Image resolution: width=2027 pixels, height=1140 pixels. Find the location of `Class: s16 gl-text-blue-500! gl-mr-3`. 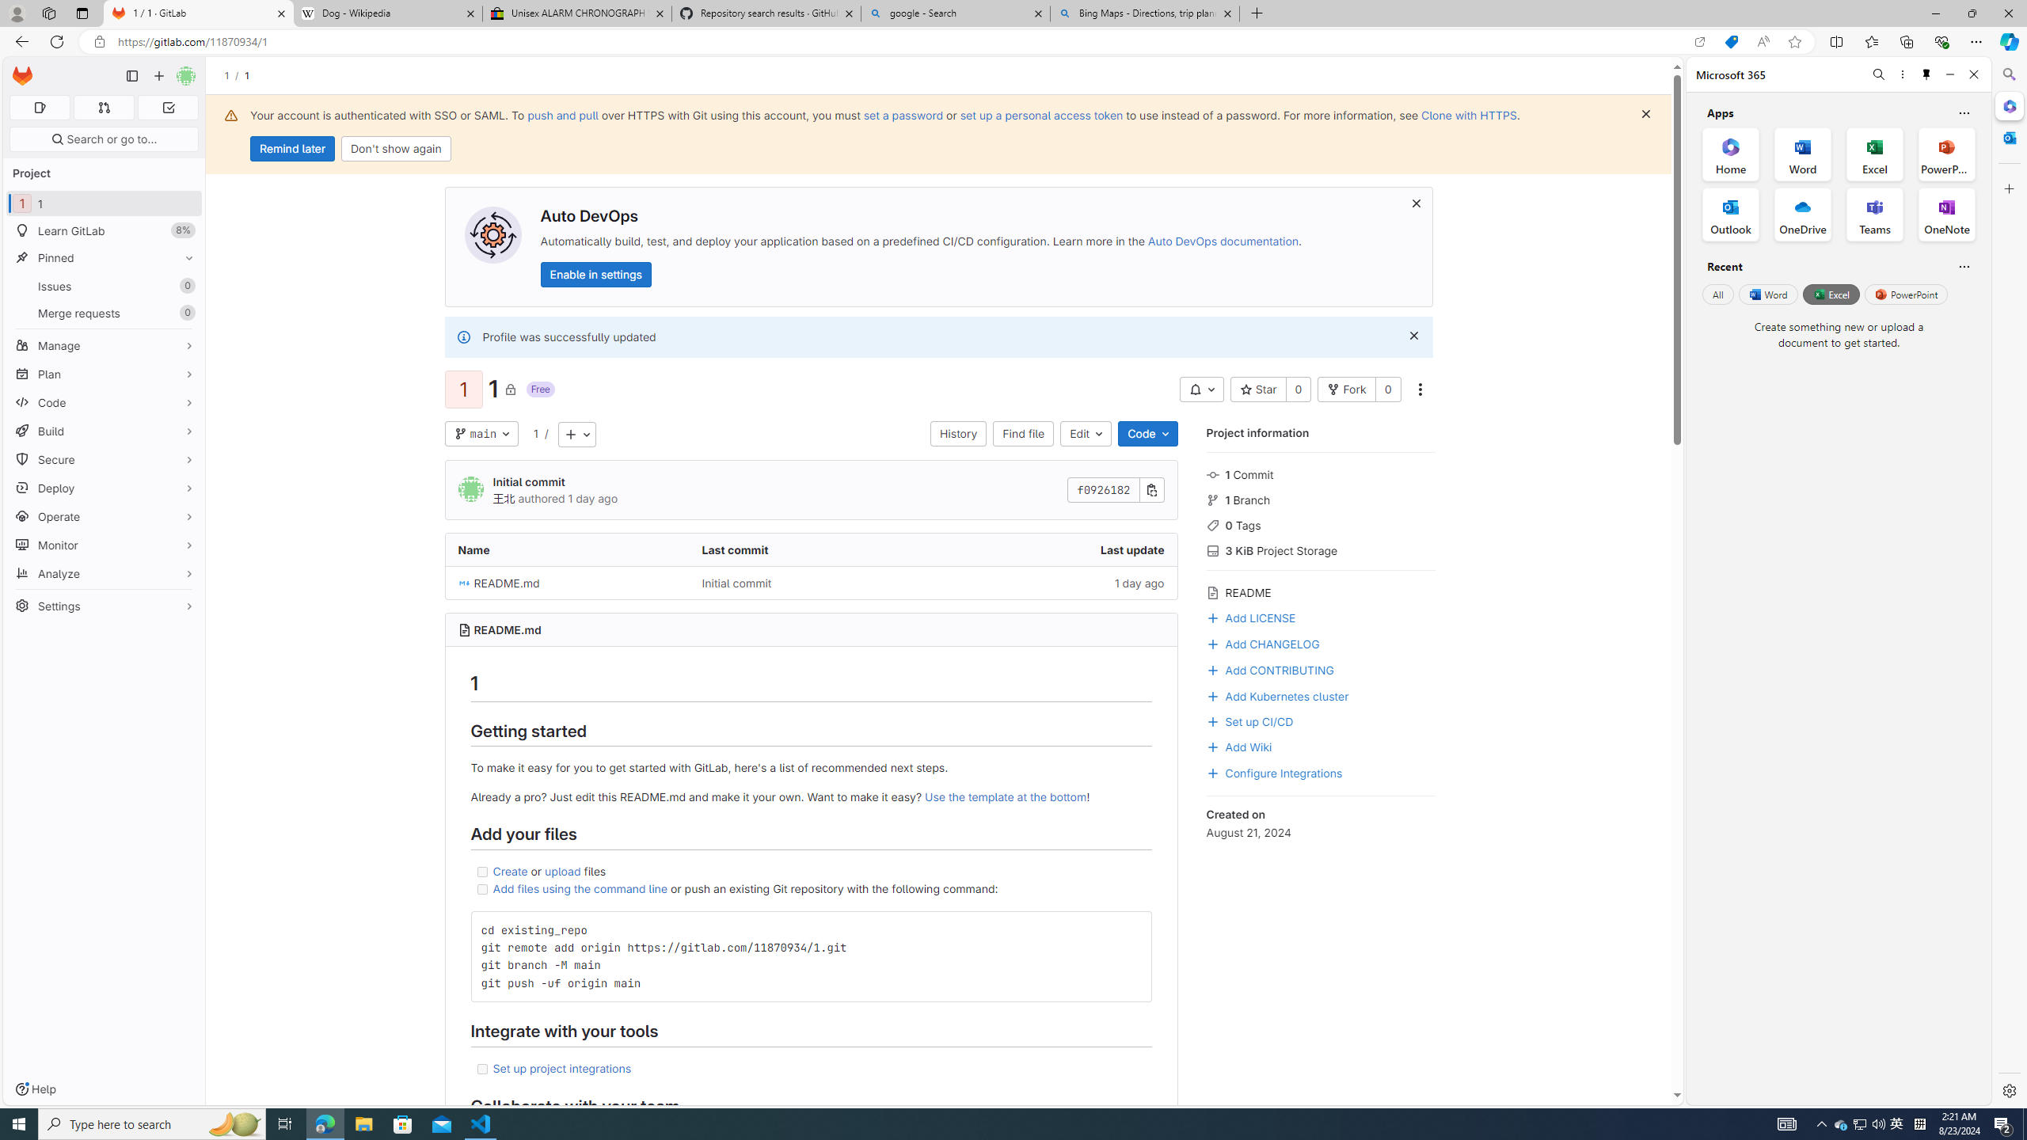

Class: s16 gl-text-blue-500! gl-mr-3 is located at coordinates (1213, 671).